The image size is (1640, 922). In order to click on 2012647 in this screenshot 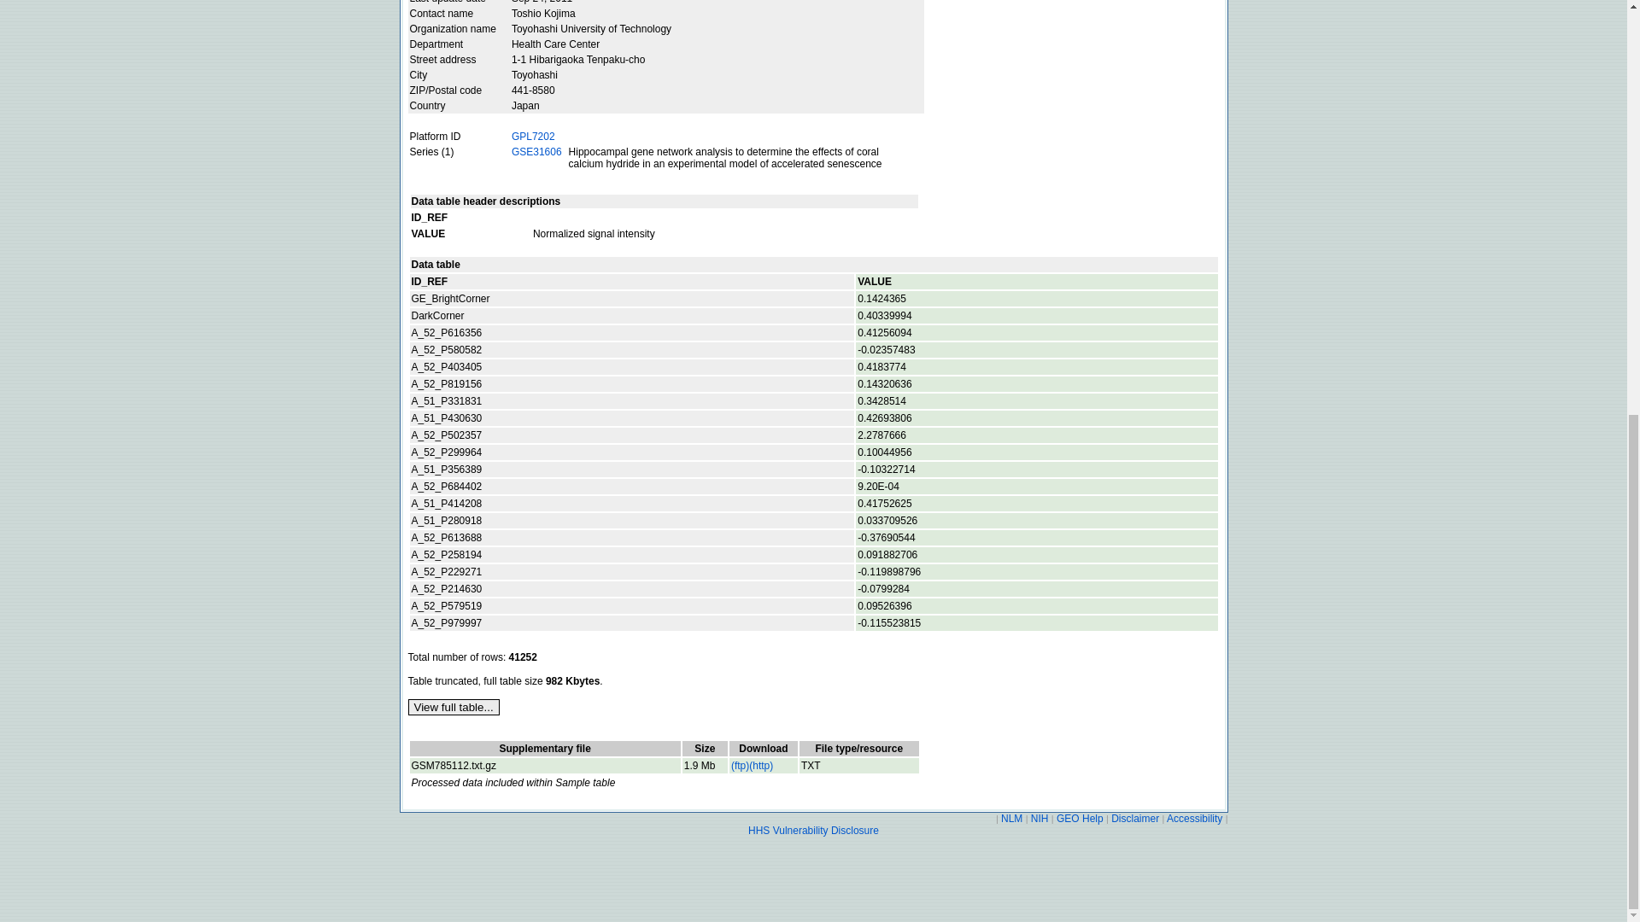, I will do `click(705, 765)`.